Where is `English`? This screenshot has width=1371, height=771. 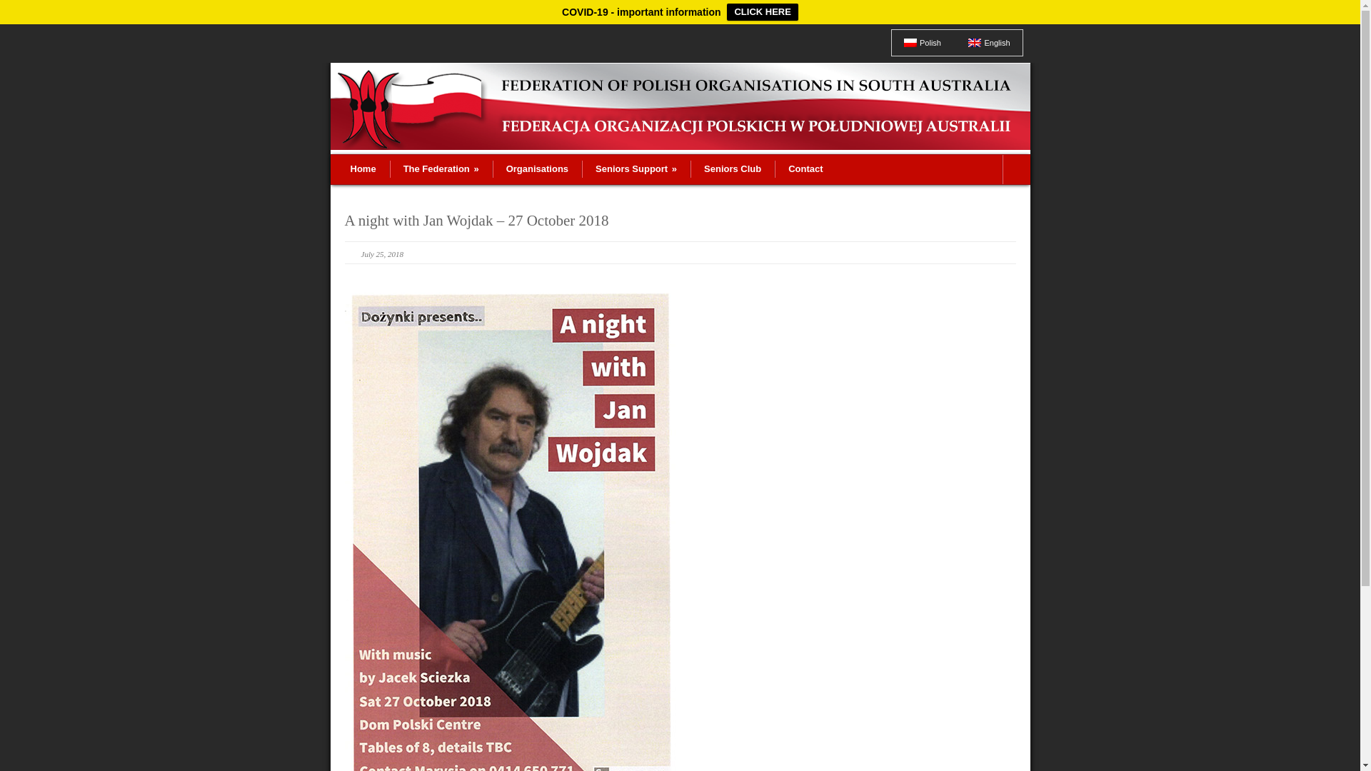 English is located at coordinates (989, 43).